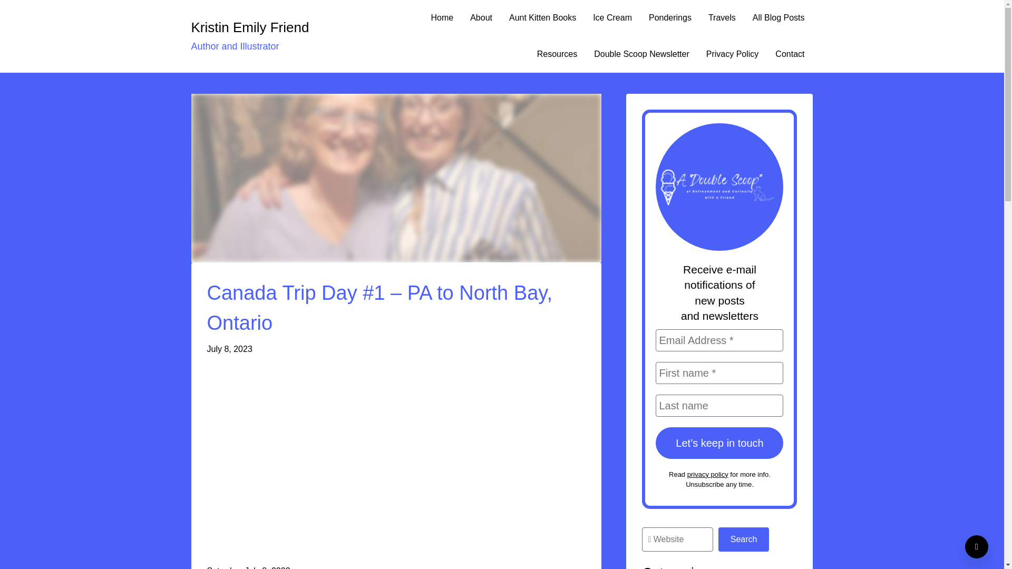  Describe the element at coordinates (744, 539) in the screenshot. I see `Search` at that location.